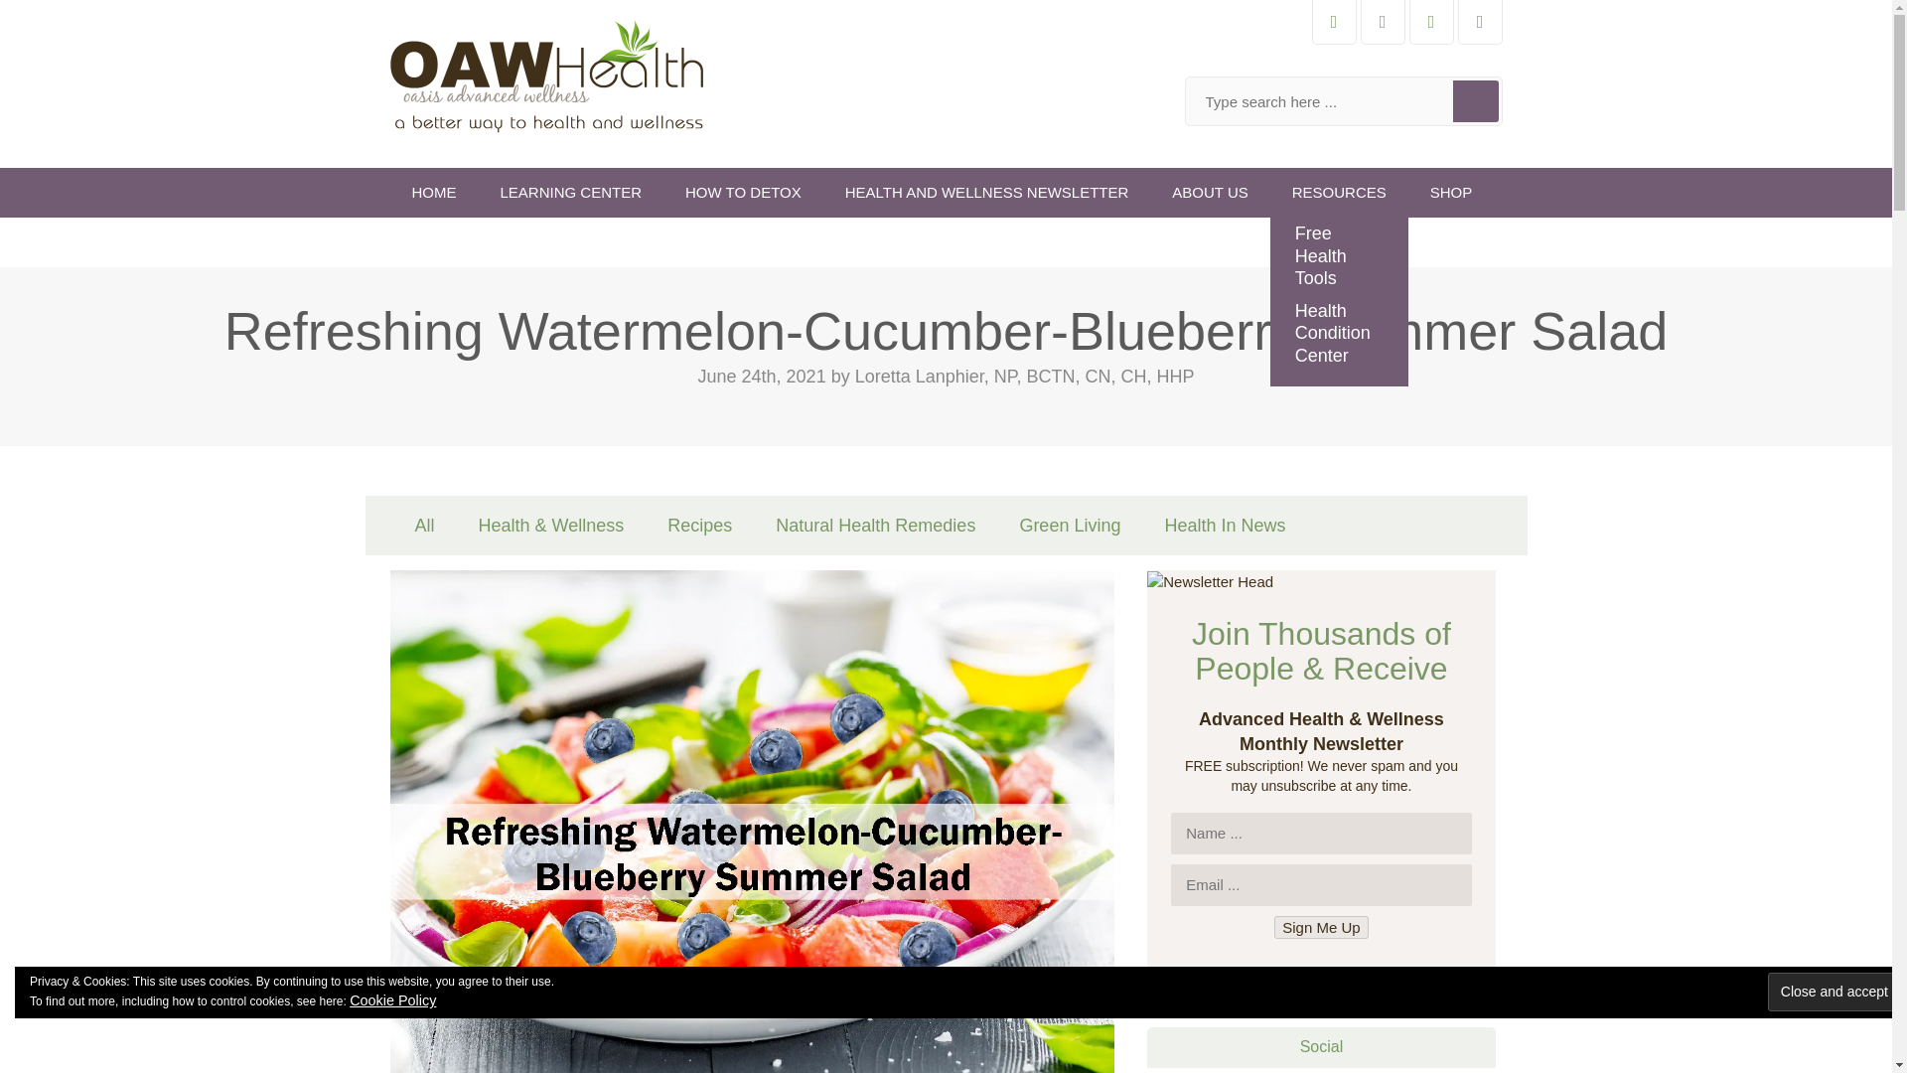  I want to click on Sign Me Up, so click(1320, 928).